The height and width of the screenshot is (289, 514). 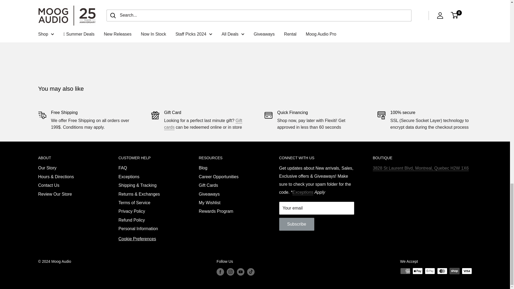 What do you see at coordinates (203, 124) in the screenshot?
I see `Gift Cards` at bounding box center [203, 124].